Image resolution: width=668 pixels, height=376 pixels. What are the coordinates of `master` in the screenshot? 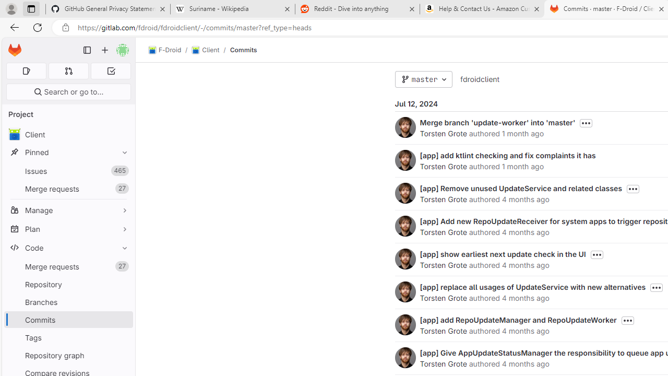 It's located at (423, 79).